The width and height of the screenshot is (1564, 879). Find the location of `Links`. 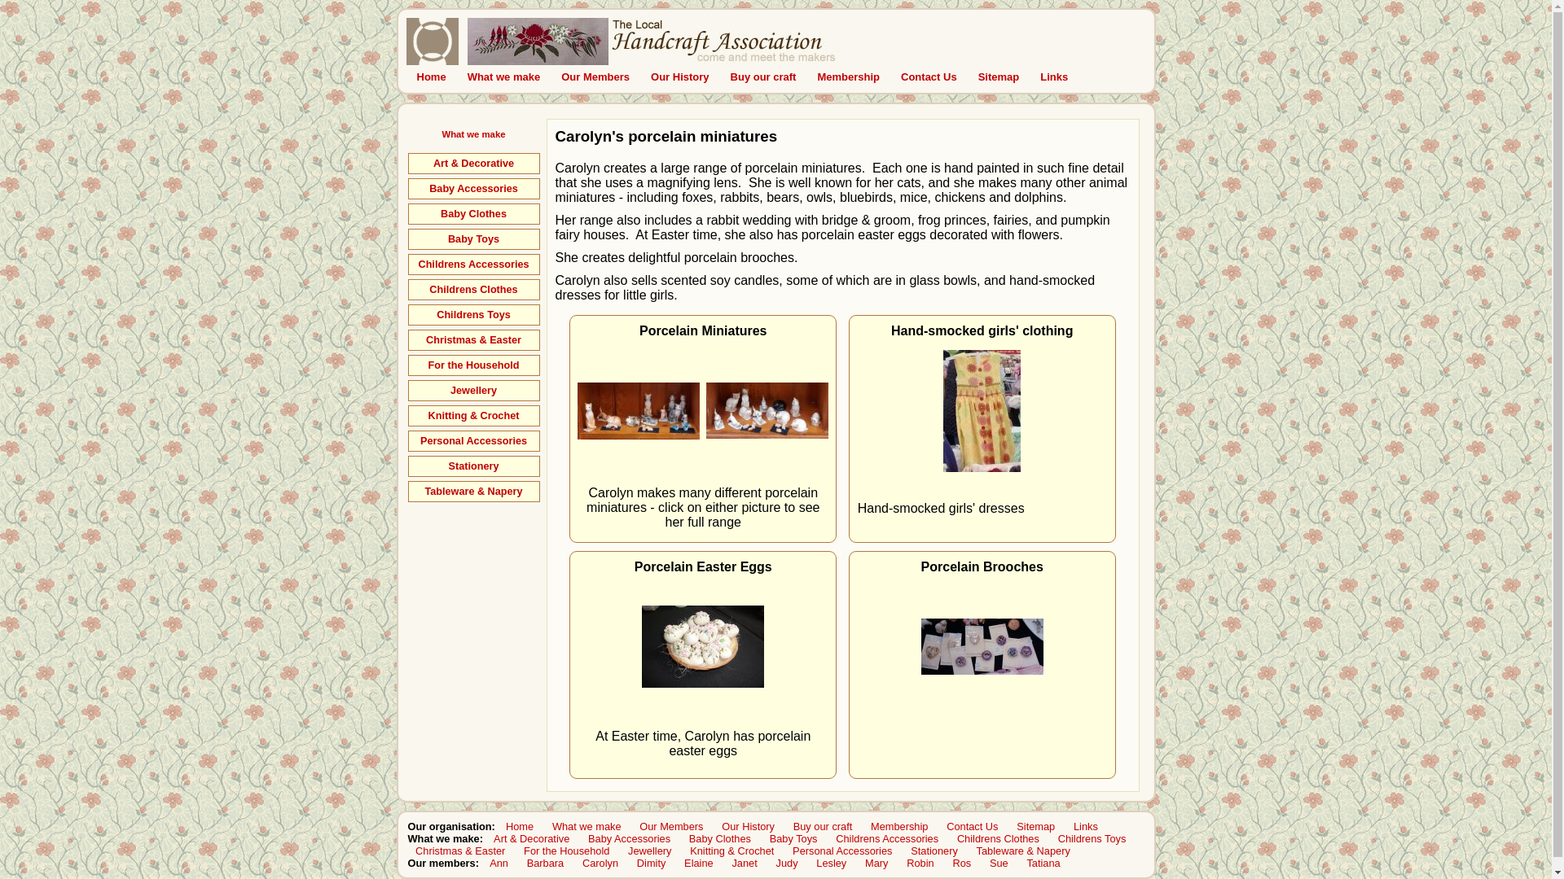

Links is located at coordinates (1054, 77).